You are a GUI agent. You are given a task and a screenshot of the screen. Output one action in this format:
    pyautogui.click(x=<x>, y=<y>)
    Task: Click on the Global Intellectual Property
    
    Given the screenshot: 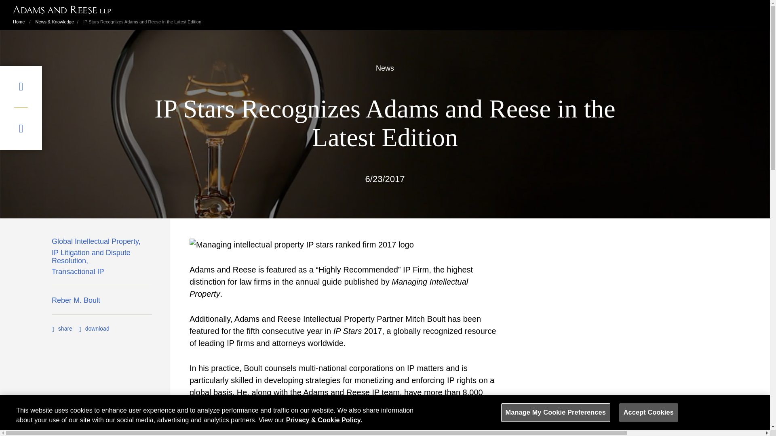 What is the action you would take?
    pyautogui.click(x=97, y=243)
    